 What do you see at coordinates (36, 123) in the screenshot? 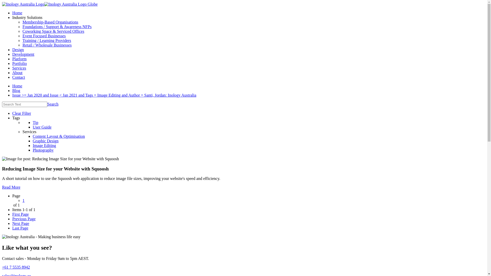
I see `Tip` at bounding box center [36, 123].